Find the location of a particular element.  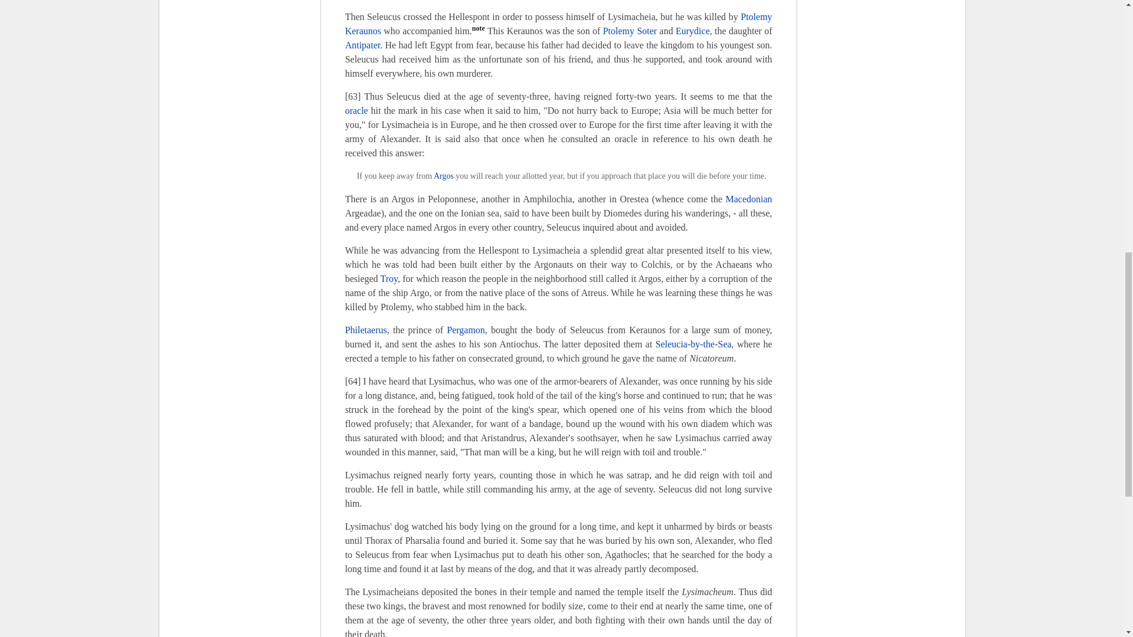

Troy is located at coordinates (389, 278).